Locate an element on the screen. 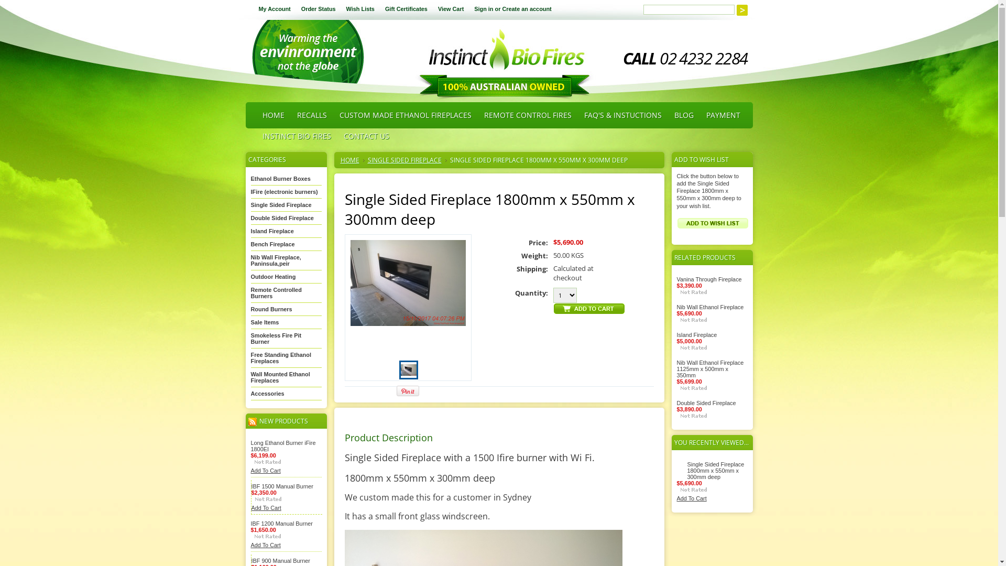 Image resolution: width=1006 pixels, height=566 pixels. Free Standing Ethanol Fireplaces is located at coordinates (281, 358).